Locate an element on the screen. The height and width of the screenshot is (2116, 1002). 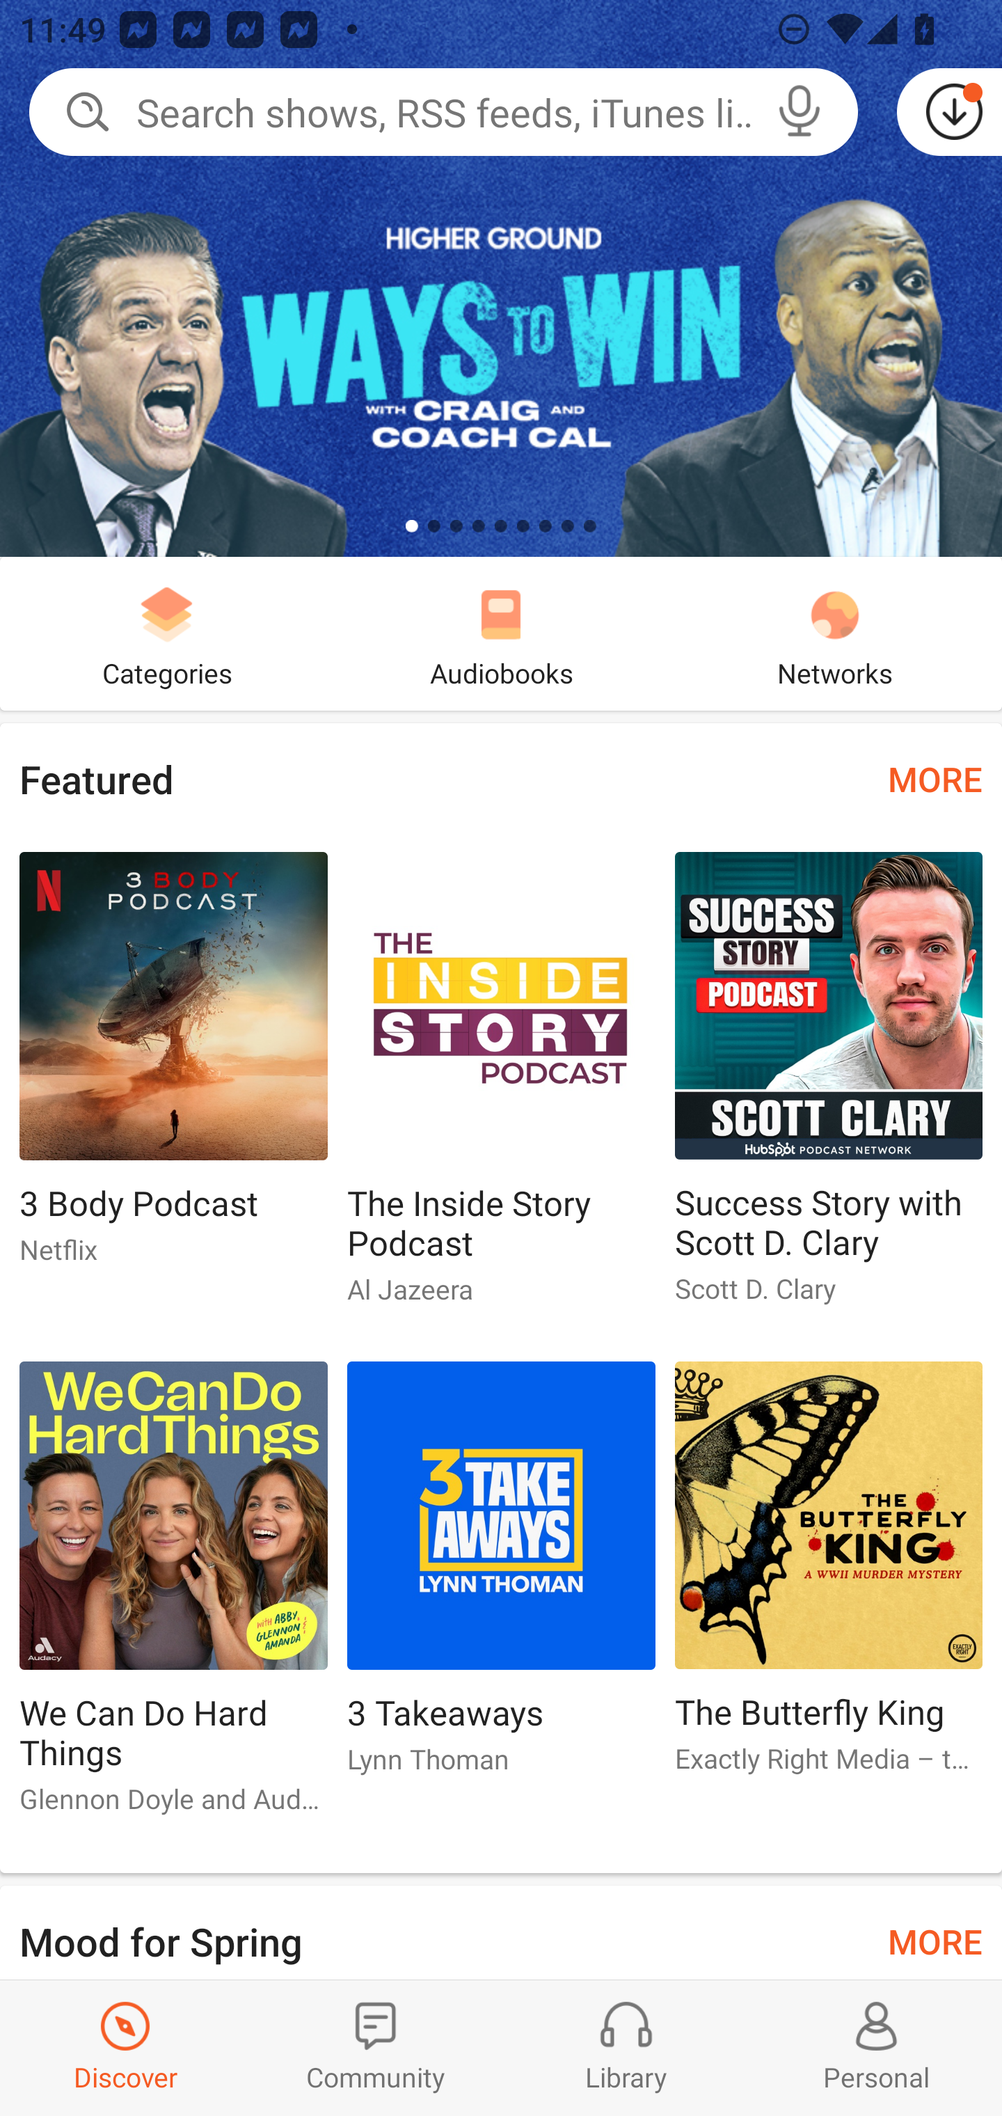
MORE is located at coordinates (935, 778).